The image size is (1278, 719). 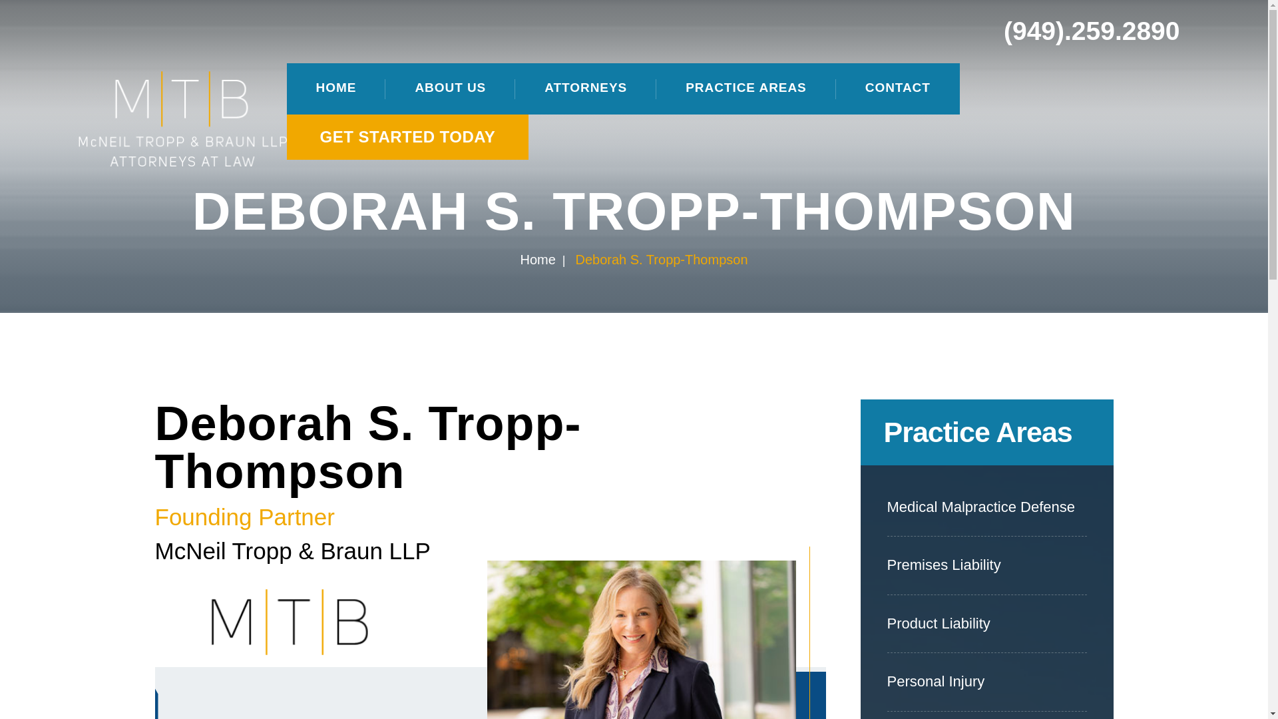 What do you see at coordinates (407, 136) in the screenshot?
I see `GET STARTED TODAY` at bounding box center [407, 136].